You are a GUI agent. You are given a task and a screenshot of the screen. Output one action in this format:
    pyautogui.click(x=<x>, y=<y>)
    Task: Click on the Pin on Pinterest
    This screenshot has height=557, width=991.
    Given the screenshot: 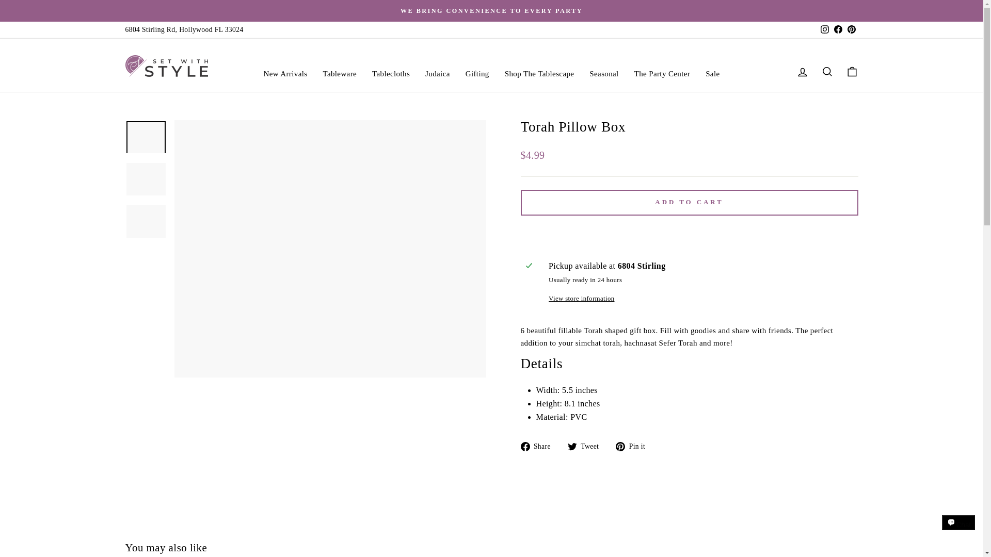 What is the action you would take?
    pyautogui.click(x=634, y=446)
    